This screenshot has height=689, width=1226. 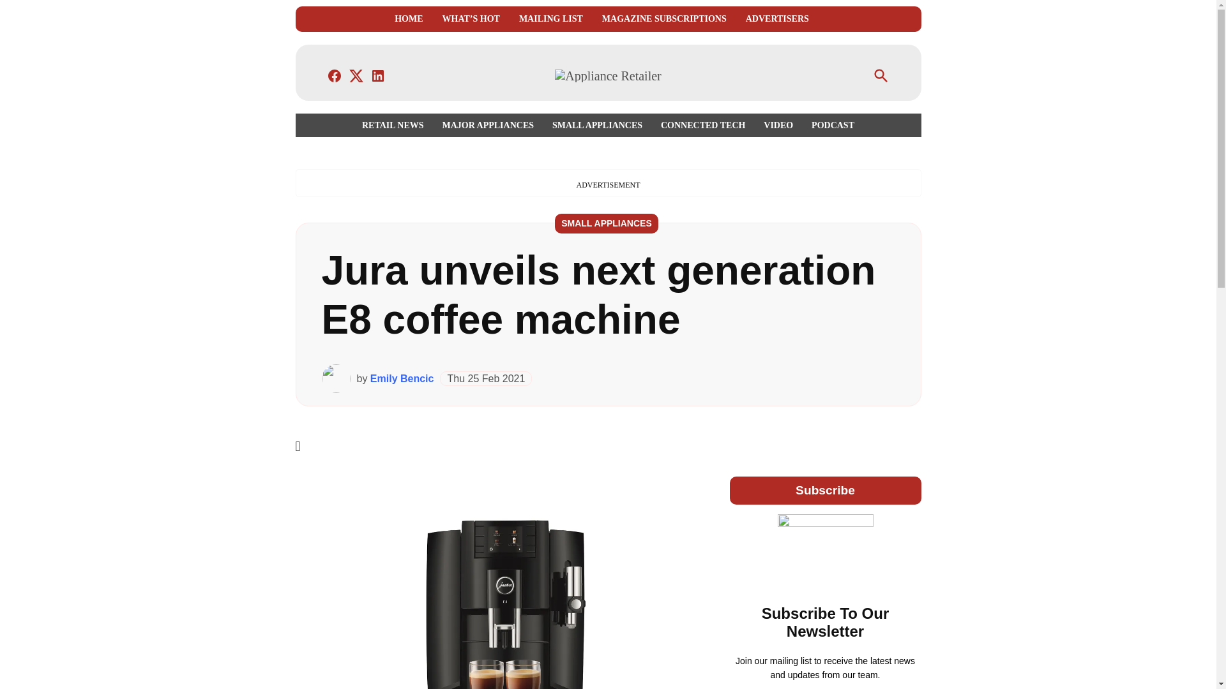 What do you see at coordinates (402, 378) in the screenshot?
I see `Emily Bencic` at bounding box center [402, 378].